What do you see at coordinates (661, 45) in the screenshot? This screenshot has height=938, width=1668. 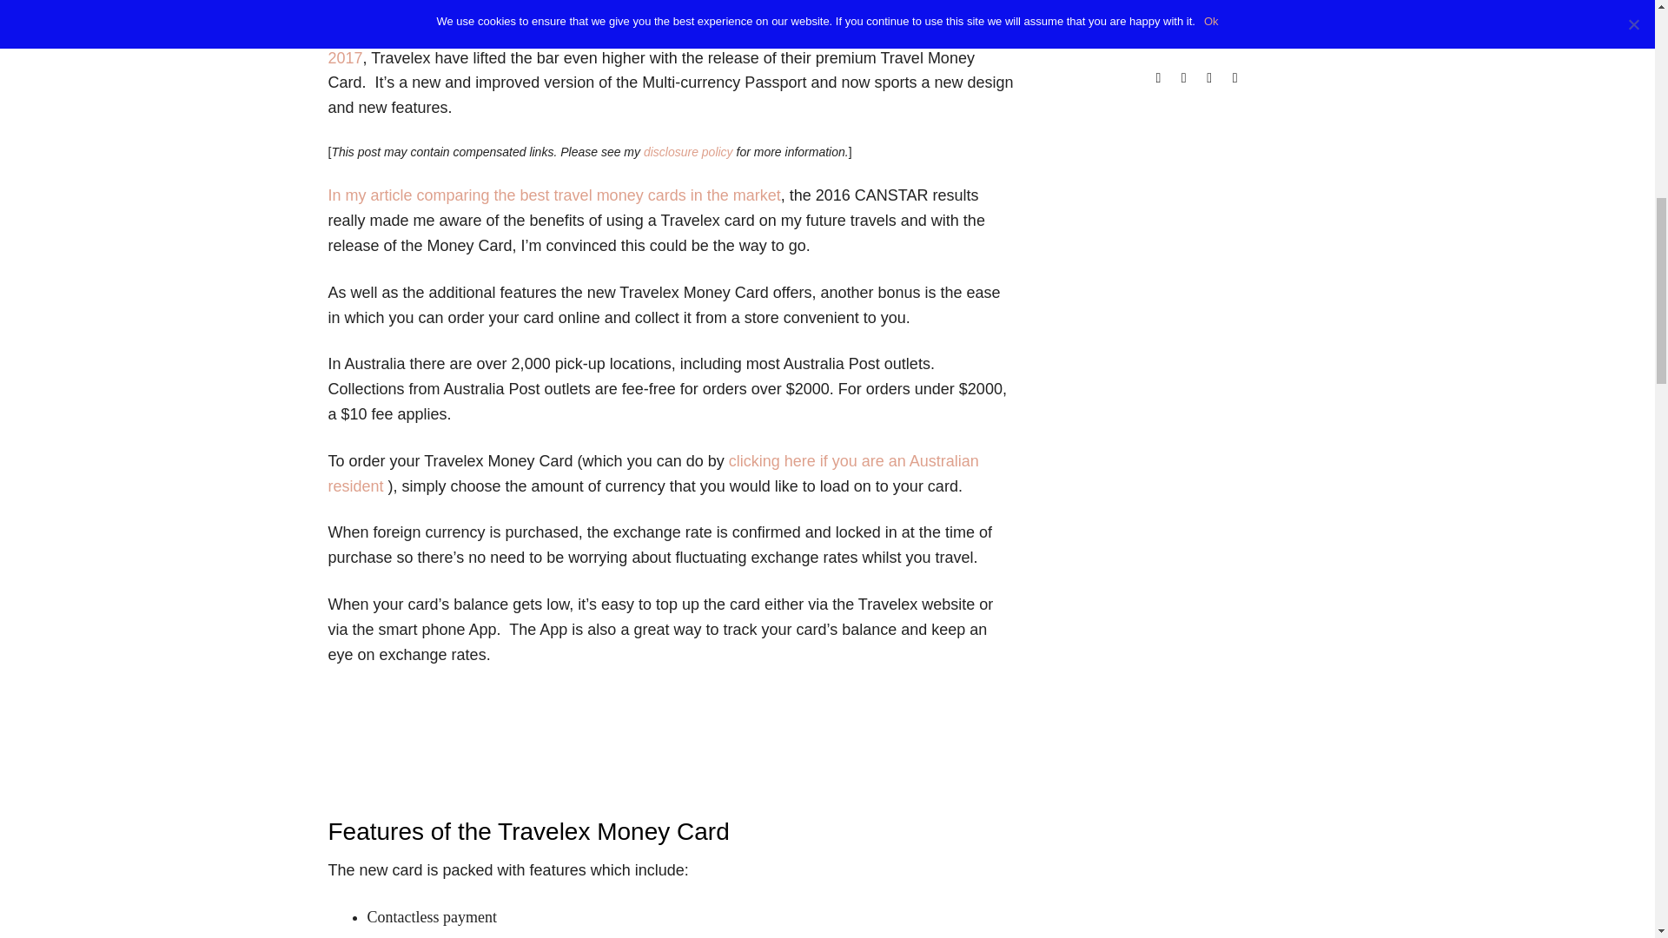 I see `Canstar travel money card insights 2017` at bounding box center [661, 45].